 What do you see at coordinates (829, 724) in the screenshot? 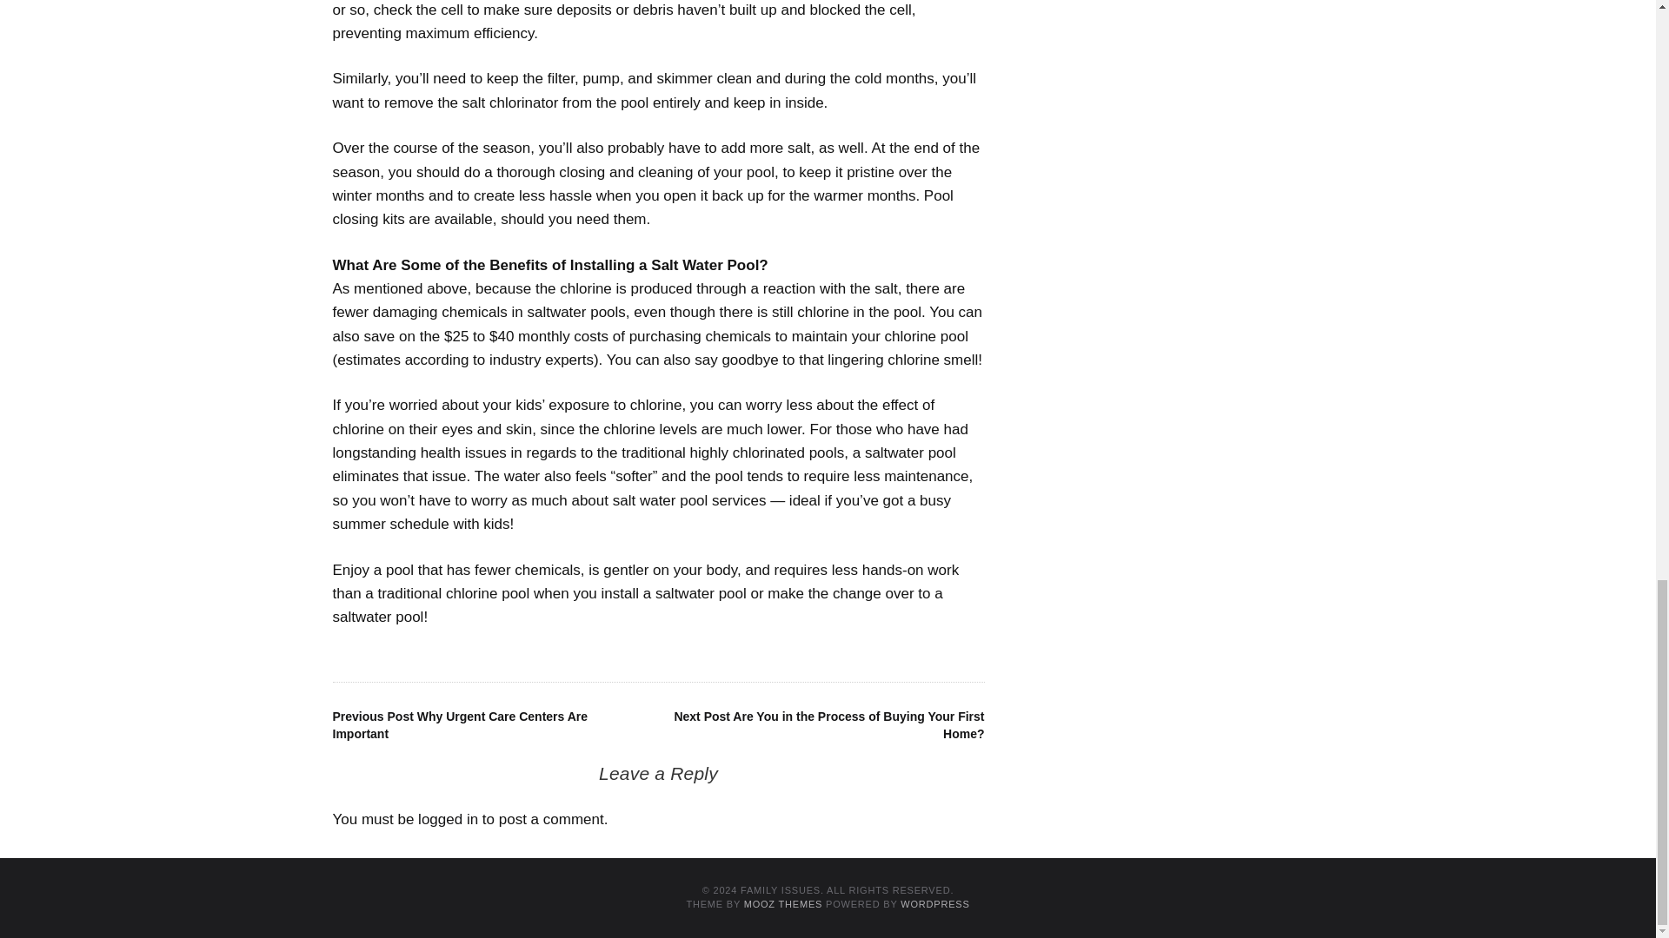
I see `Next Post Are You in the Process of Buying Your First Home?` at bounding box center [829, 724].